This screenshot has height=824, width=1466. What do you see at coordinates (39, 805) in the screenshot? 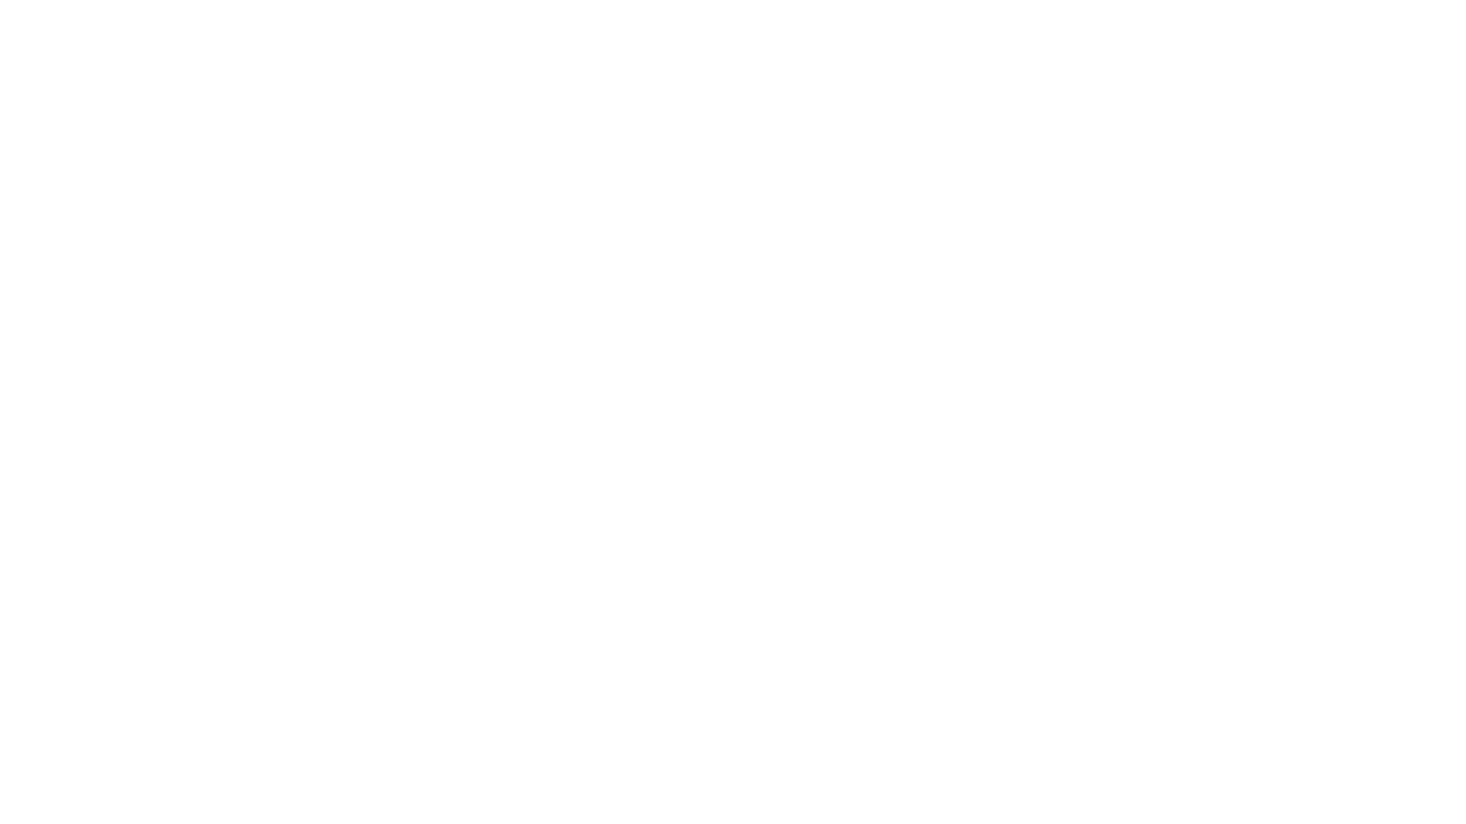
I see `Photo Sharing` at bounding box center [39, 805].